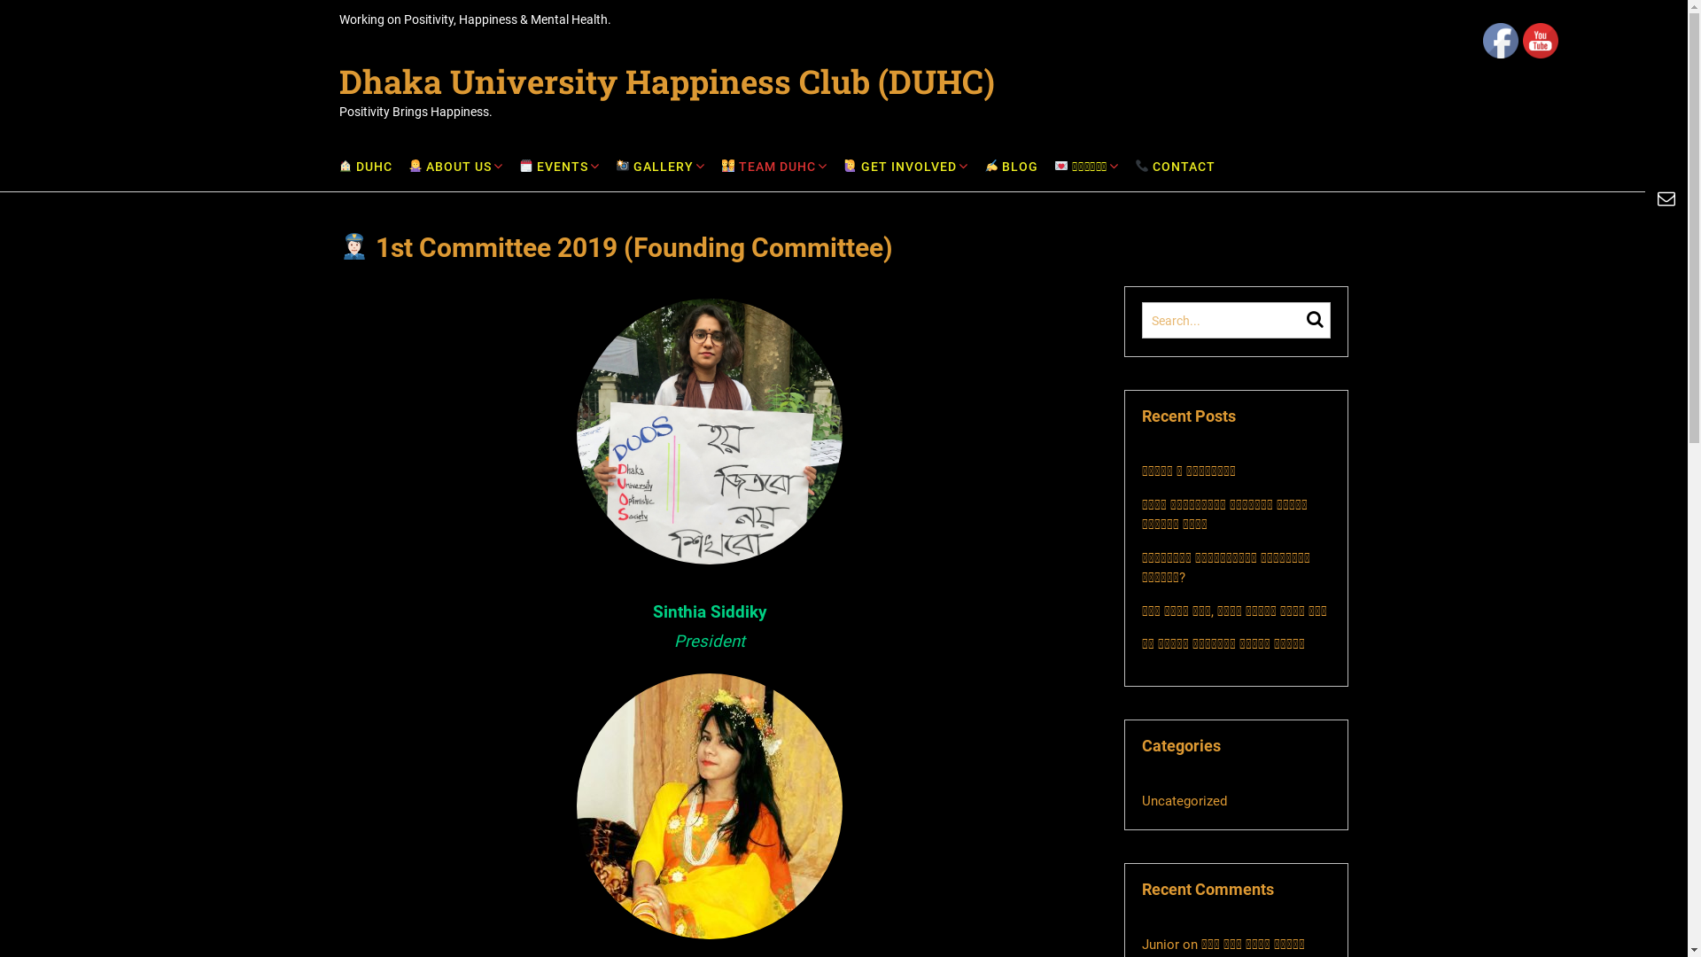 The height and width of the screenshot is (957, 1701). Describe the element at coordinates (1541, 41) in the screenshot. I see `YouTube` at that location.